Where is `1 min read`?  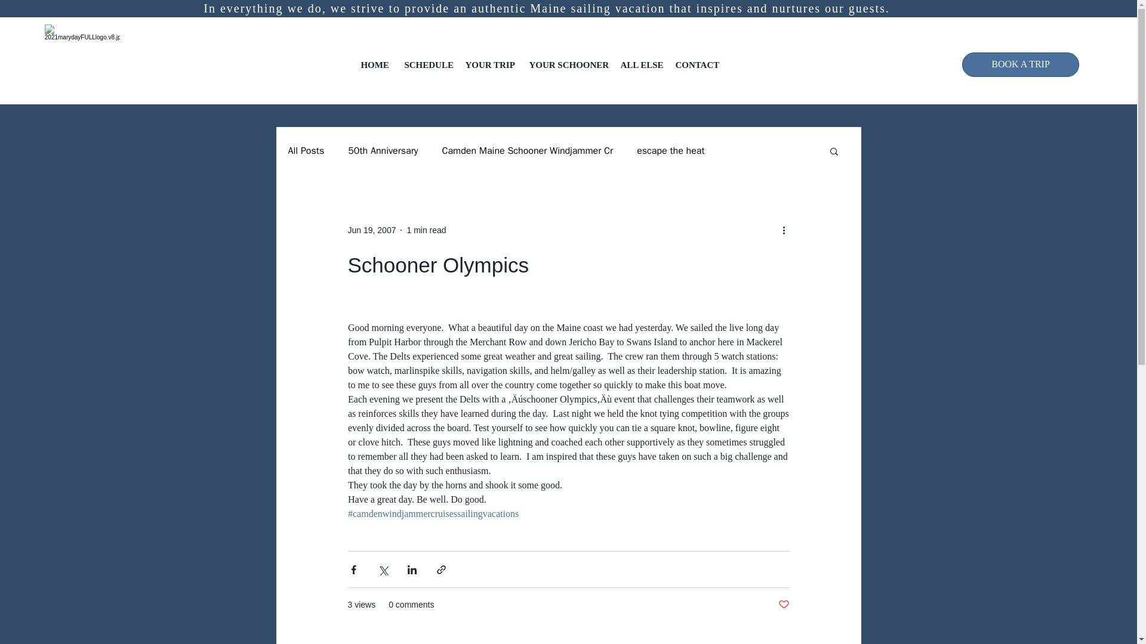 1 min read is located at coordinates (426, 230).